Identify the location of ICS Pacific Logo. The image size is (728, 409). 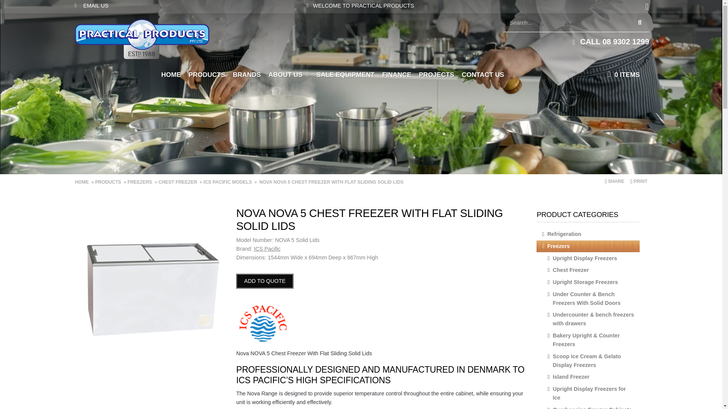
(263, 323).